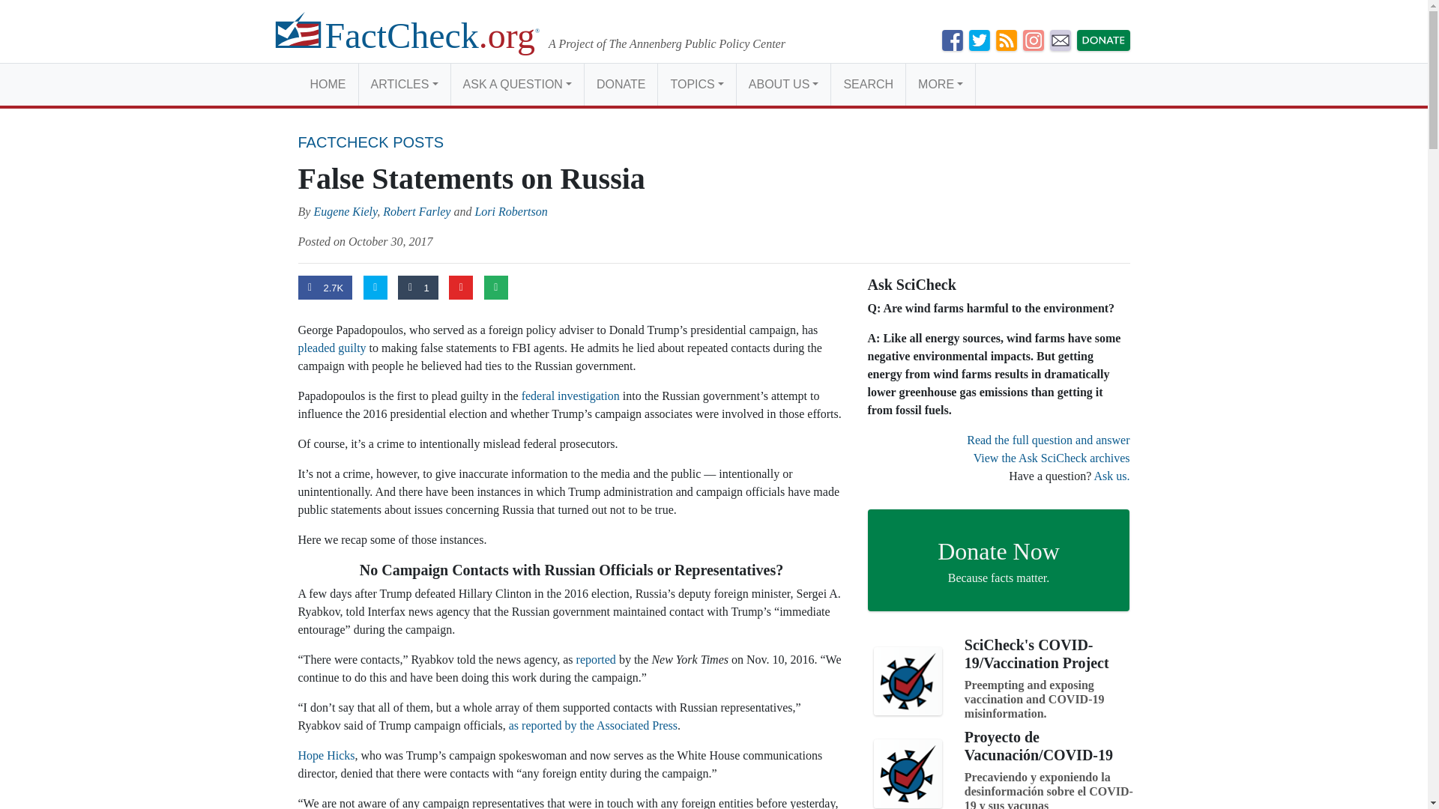  Describe the element at coordinates (621, 84) in the screenshot. I see `DONATE` at that location.